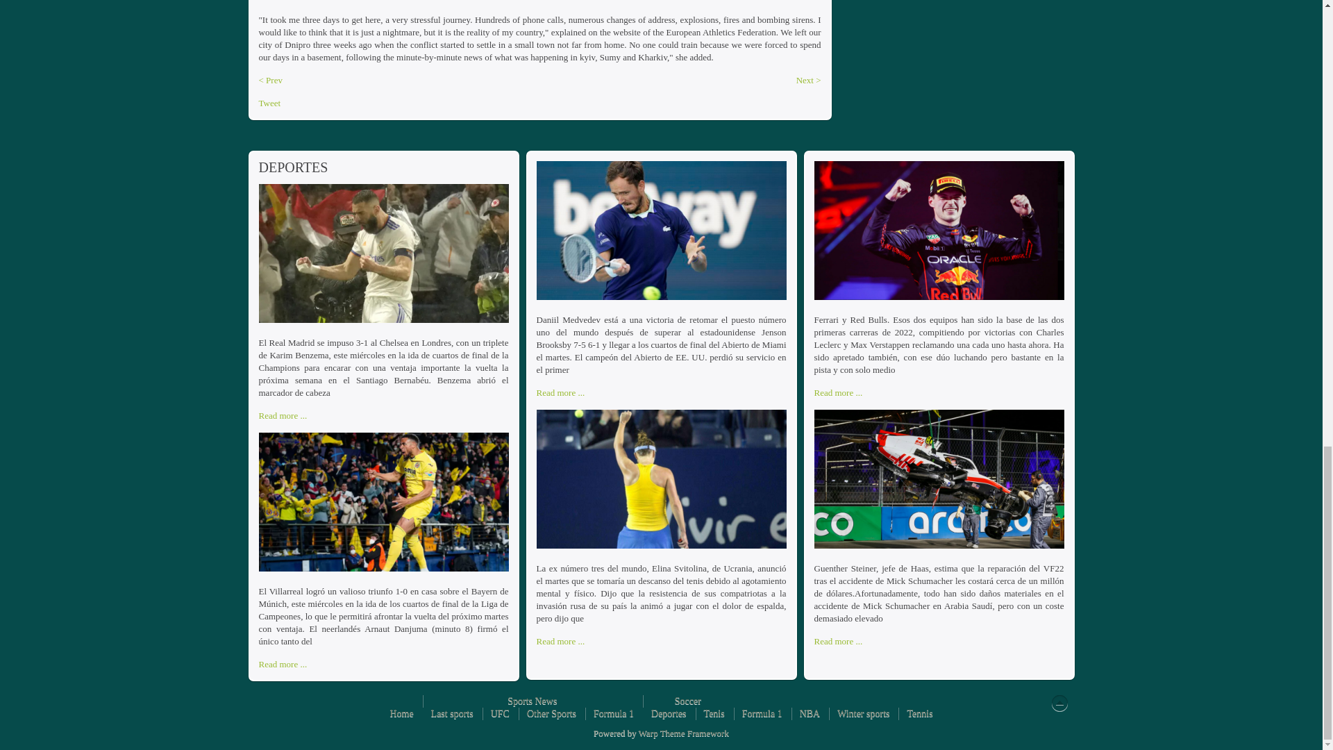 The image size is (1333, 750). Describe the element at coordinates (551, 714) in the screenshot. I see `Other Sports` at that location.